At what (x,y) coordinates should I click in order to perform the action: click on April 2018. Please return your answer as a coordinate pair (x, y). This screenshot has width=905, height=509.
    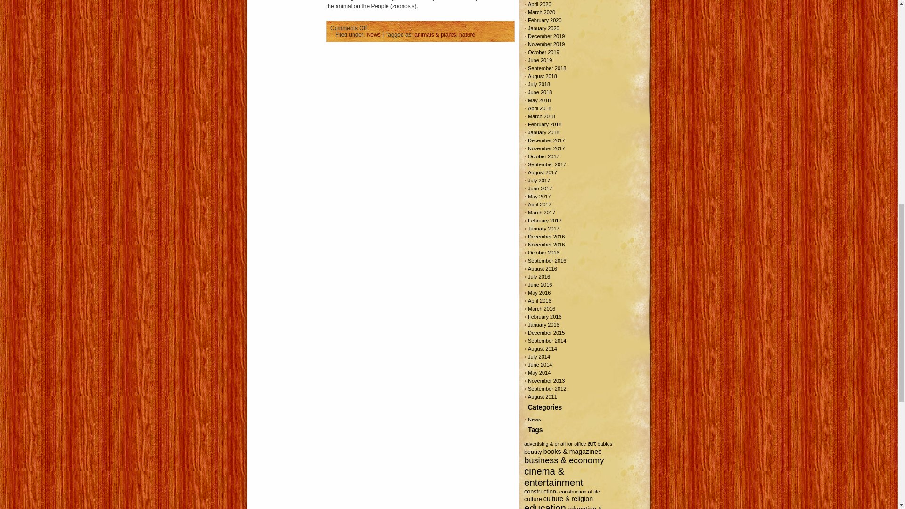
    Looking at the image, I should click on (539, 108).